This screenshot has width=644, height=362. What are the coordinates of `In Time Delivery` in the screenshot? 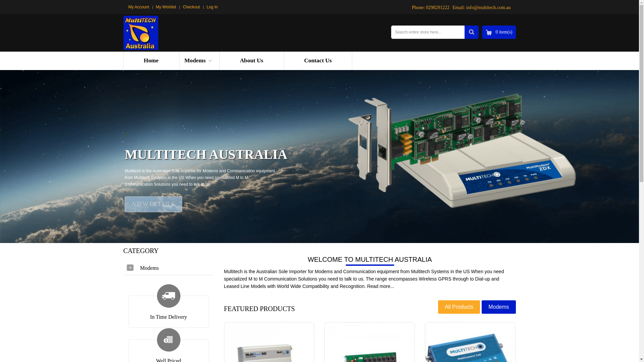 It's located at (168, 318).